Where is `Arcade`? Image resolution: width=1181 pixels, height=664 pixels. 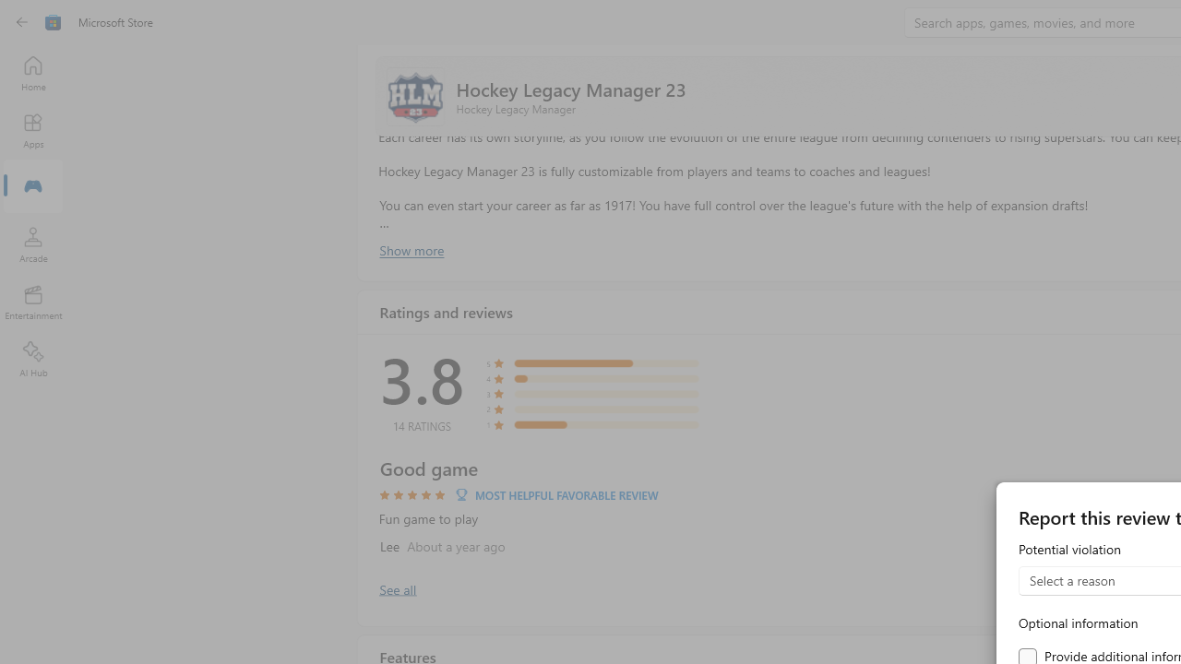
Arcade is located at coordinates (33, 244).